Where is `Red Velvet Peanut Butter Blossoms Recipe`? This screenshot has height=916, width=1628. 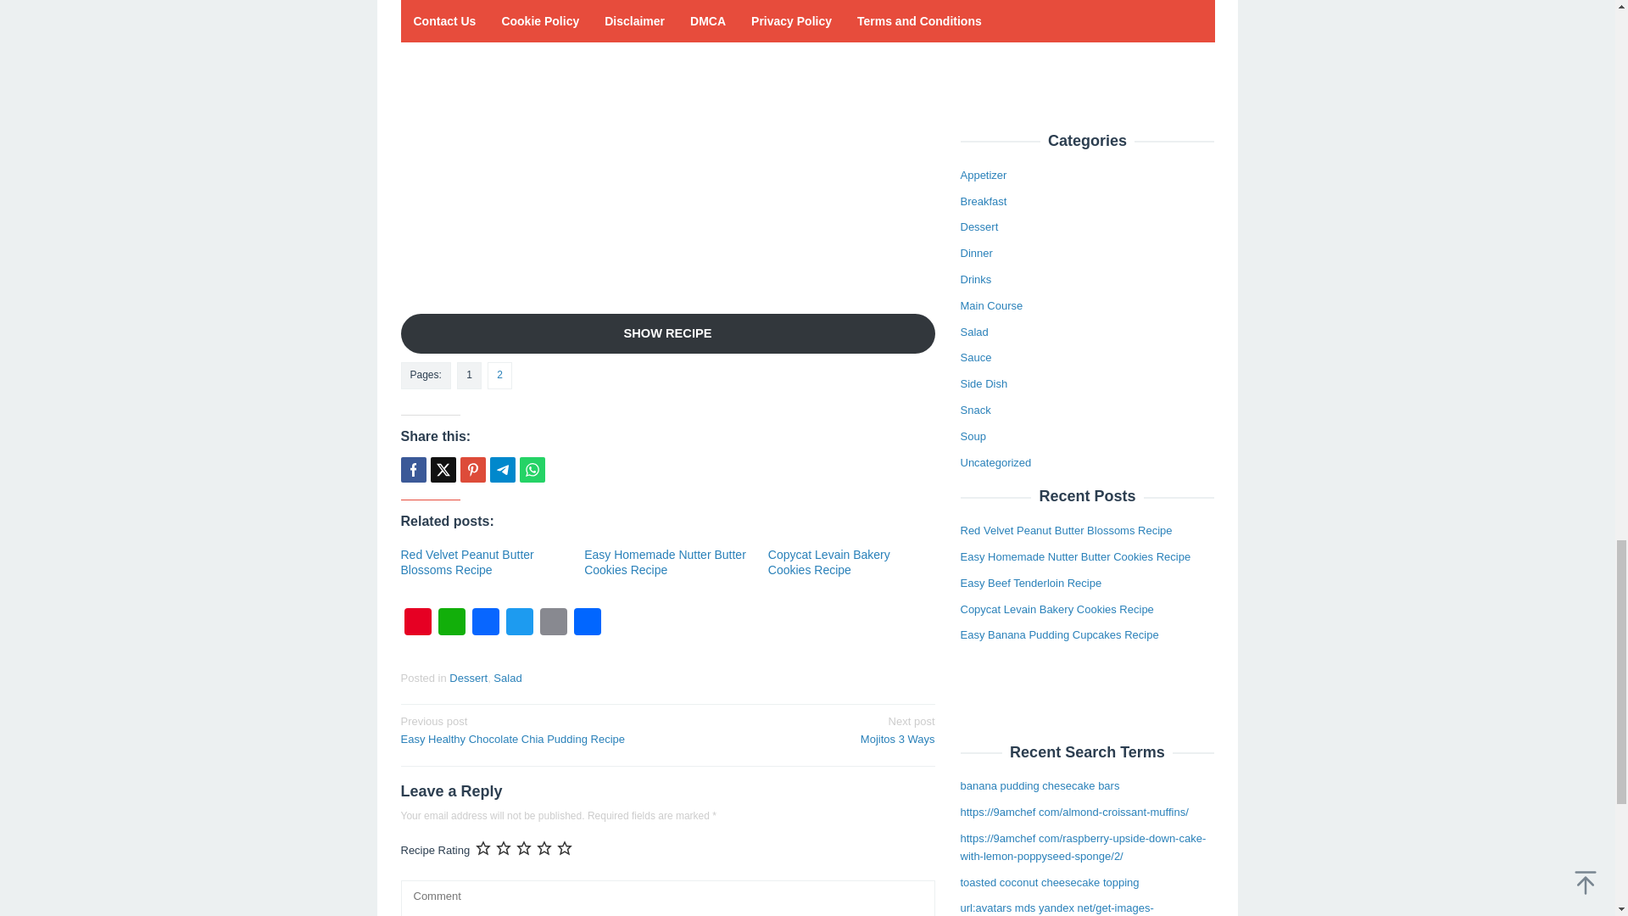 Red Velvet Peanut Butter Blossoms Recipe is located at coordinates (665, 561).